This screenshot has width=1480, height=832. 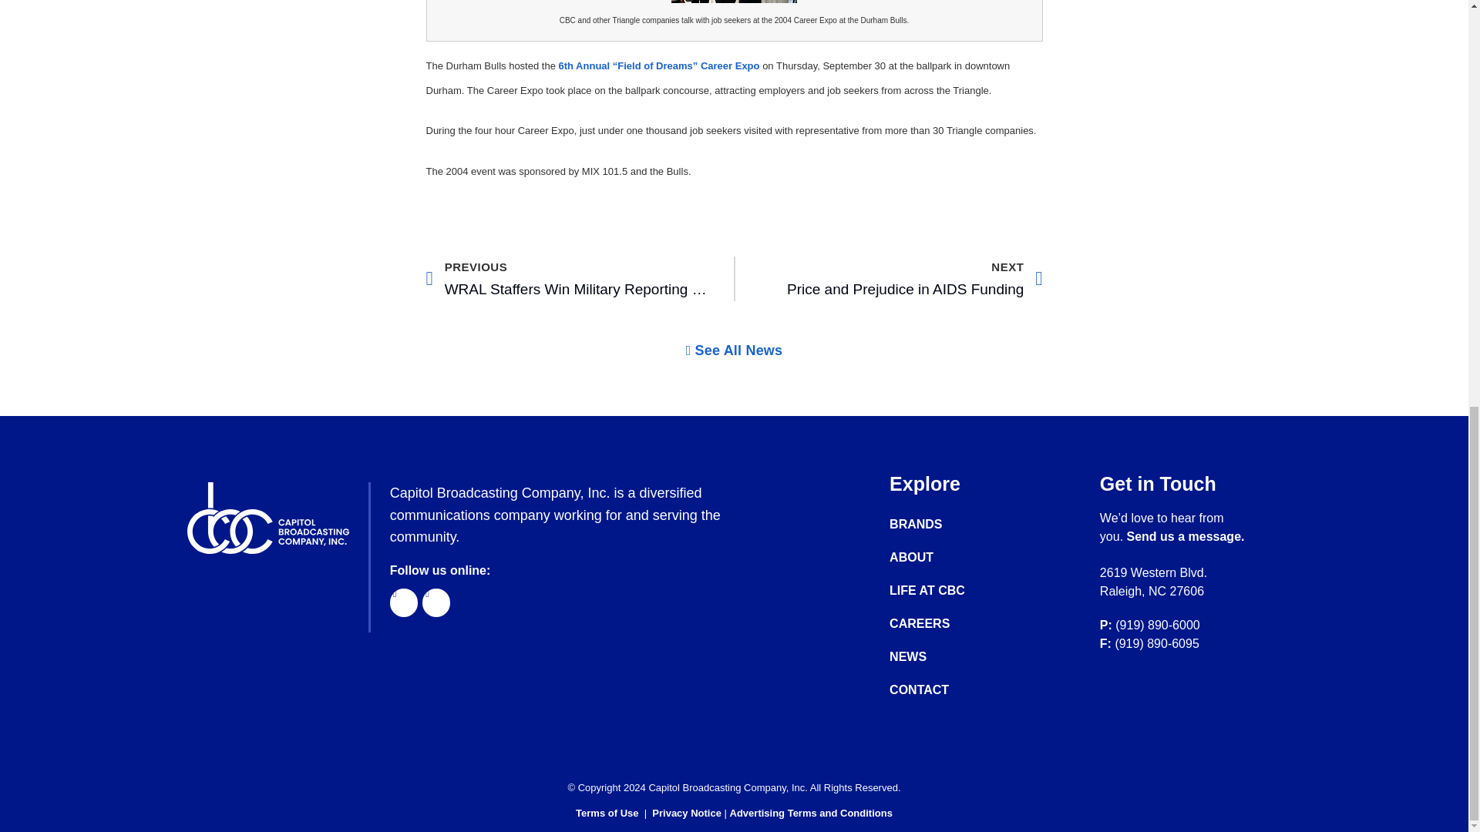 I want to click on CONTACT, so click(x=942, y=690).